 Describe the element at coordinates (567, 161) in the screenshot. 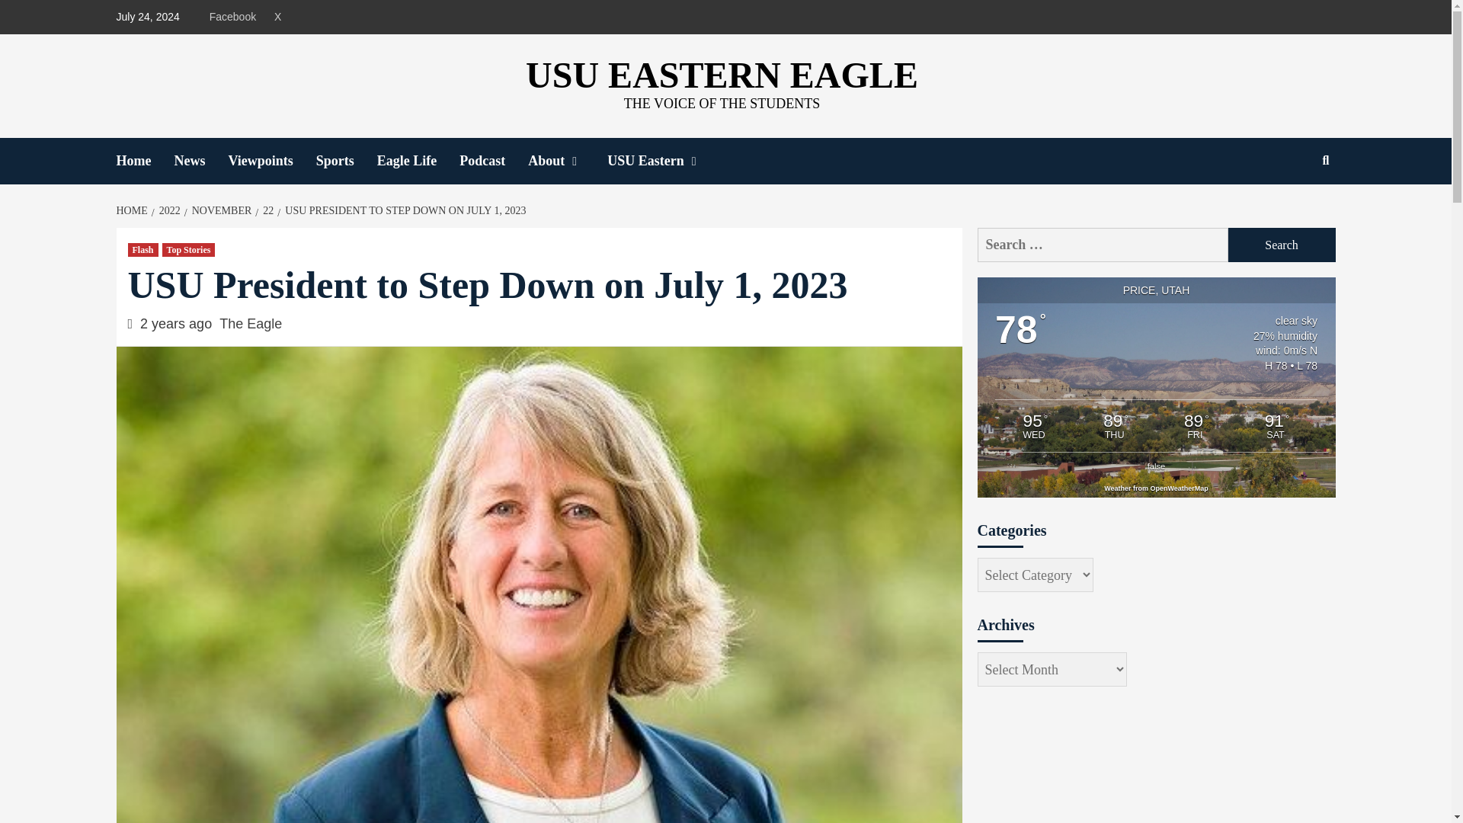

I see `About` at that location.